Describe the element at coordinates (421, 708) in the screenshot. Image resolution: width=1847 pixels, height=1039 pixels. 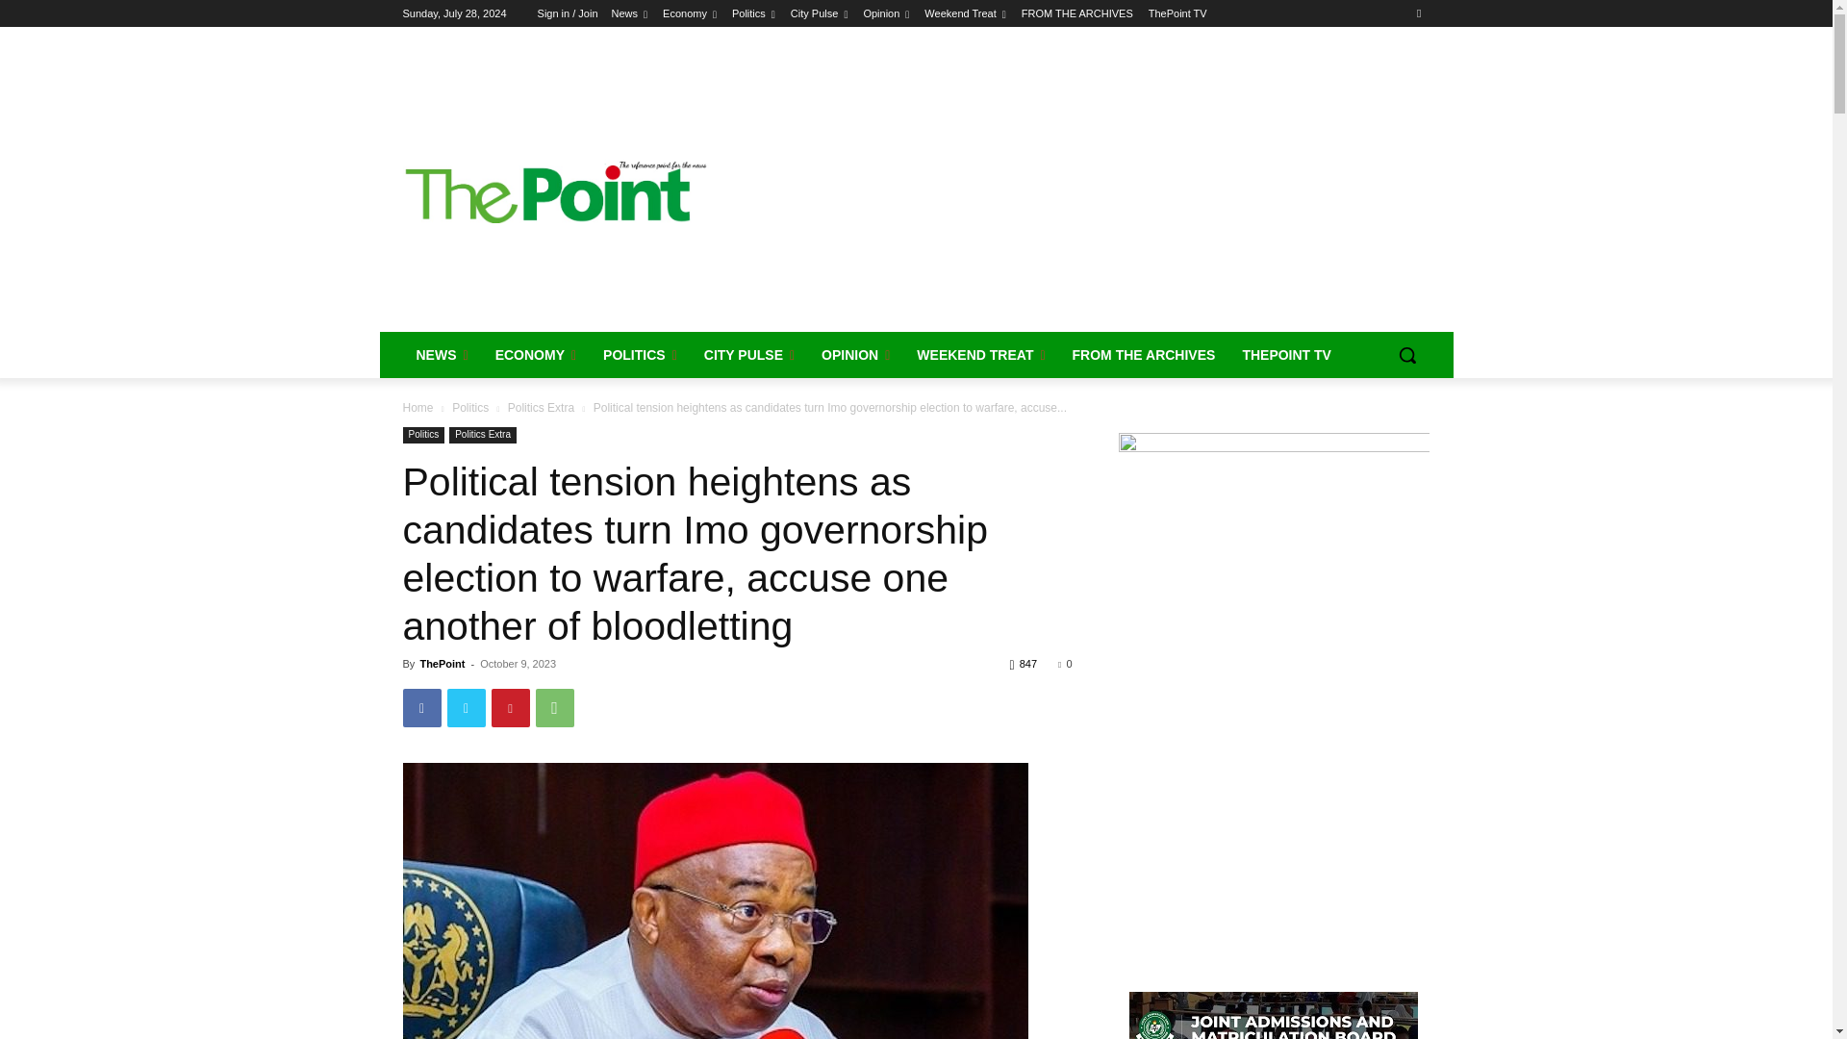
I see `Facebook` at that location.